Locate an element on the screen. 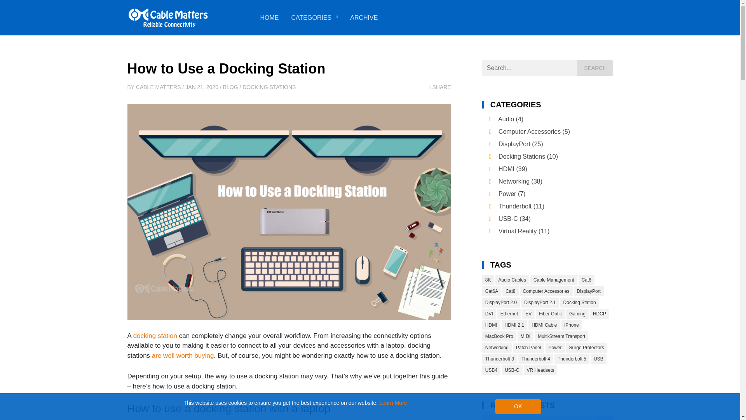  BLOG is located at coordinates (230, 87).